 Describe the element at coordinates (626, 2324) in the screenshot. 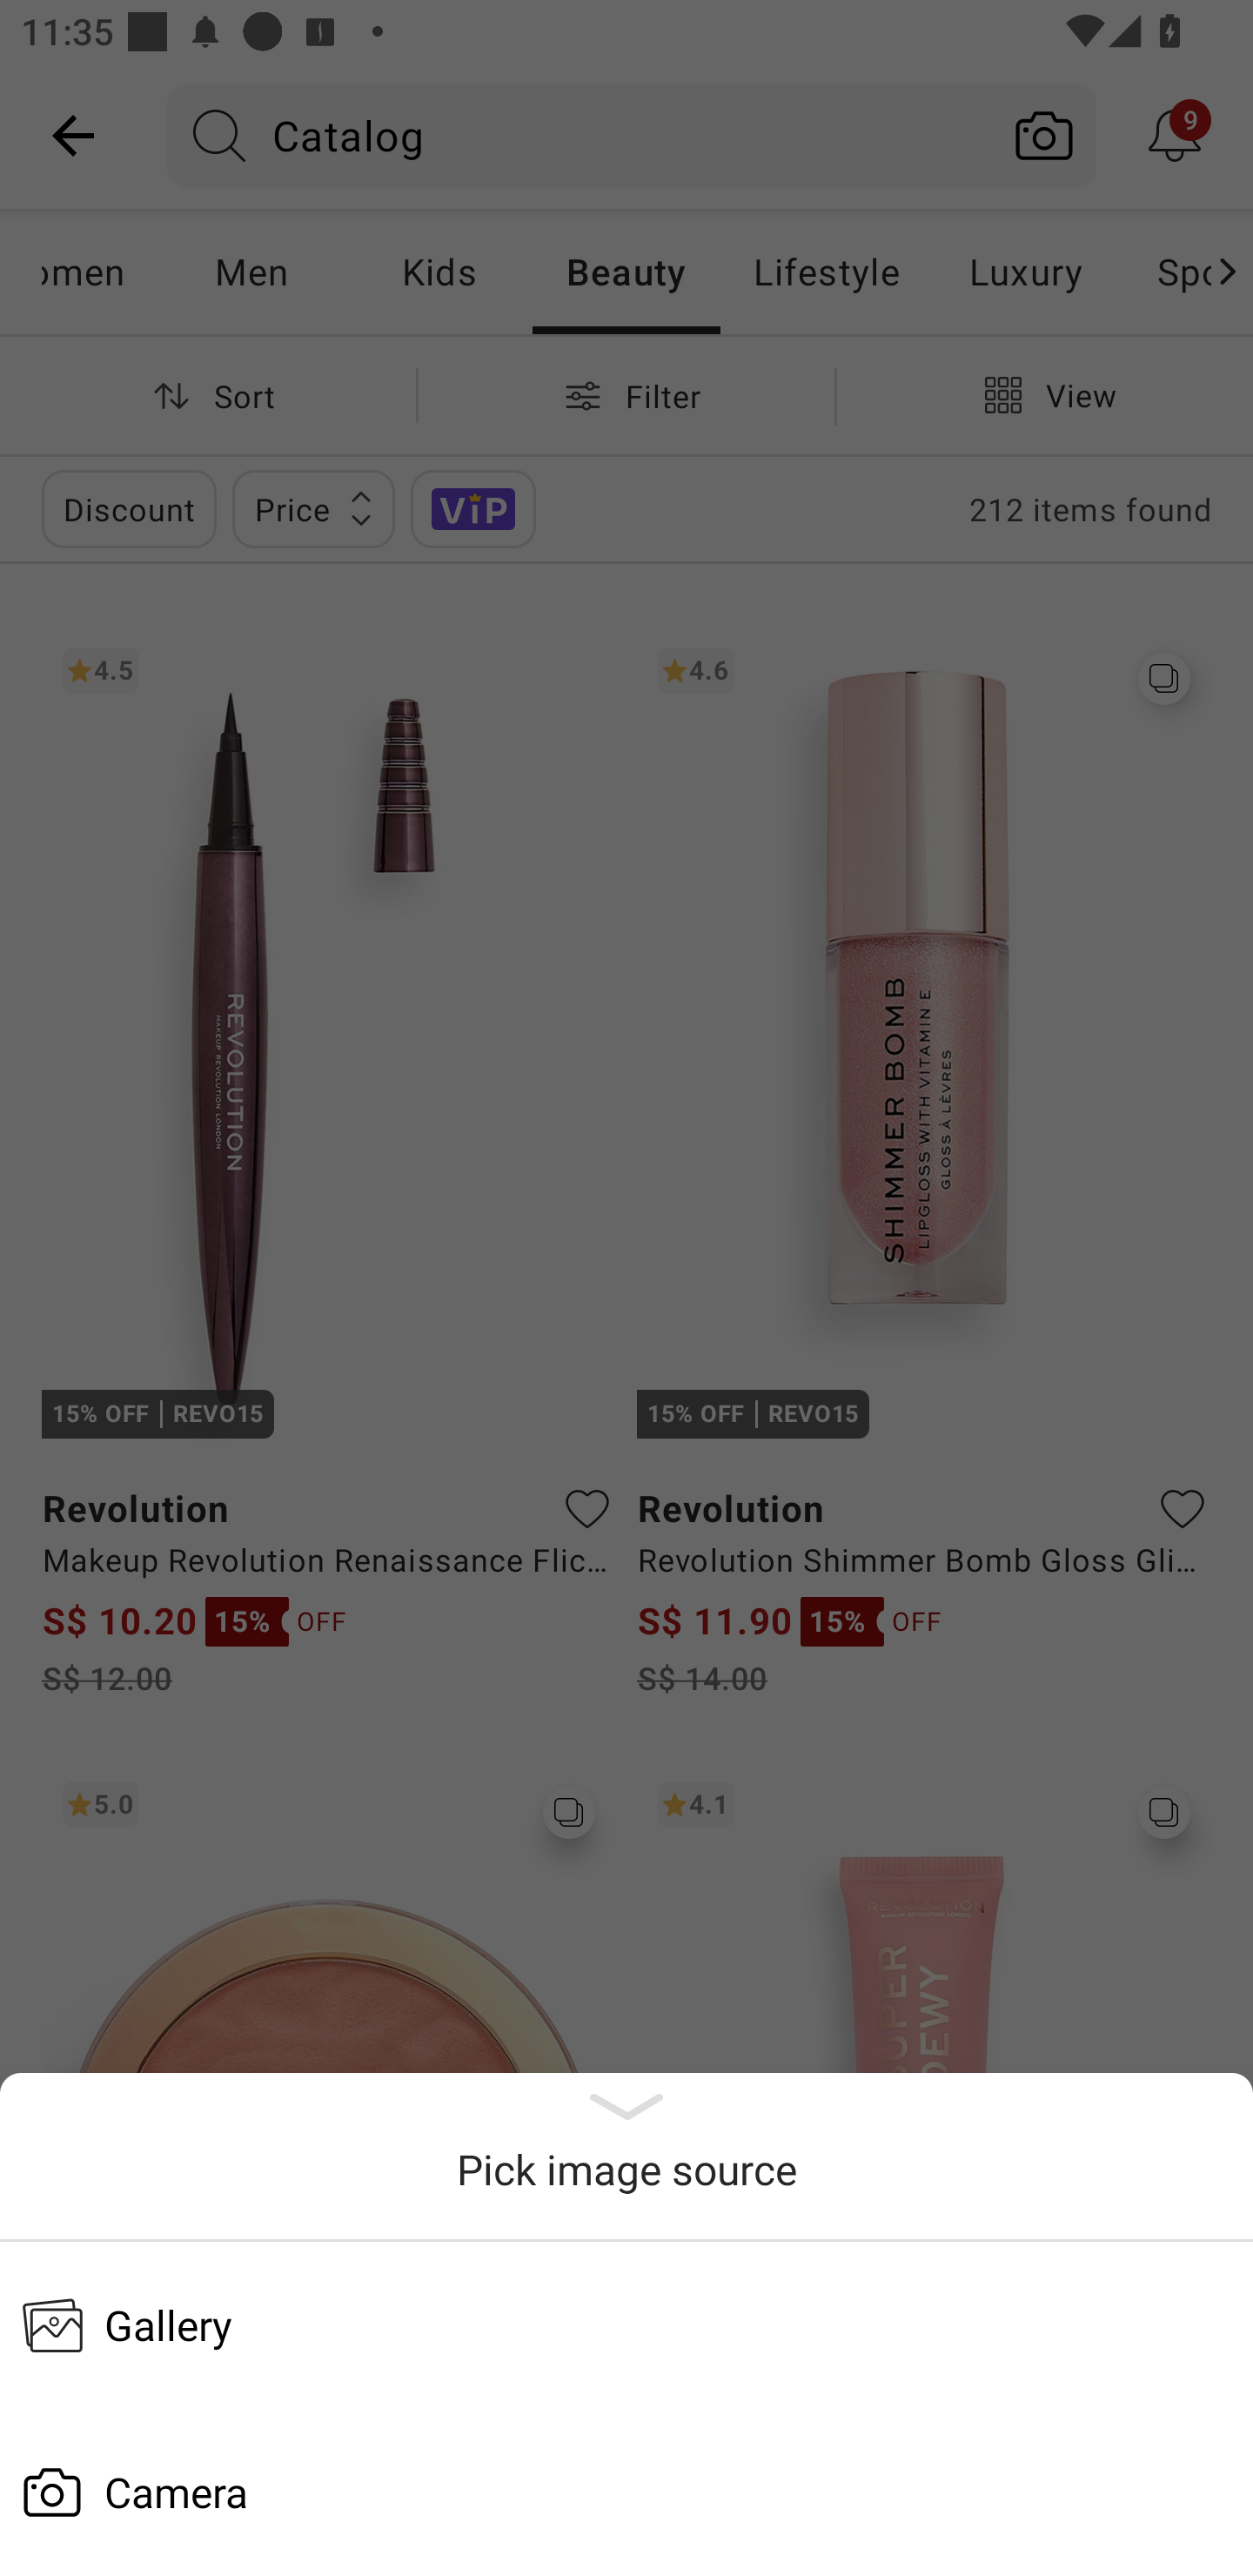

I see `Gallery` at that location.